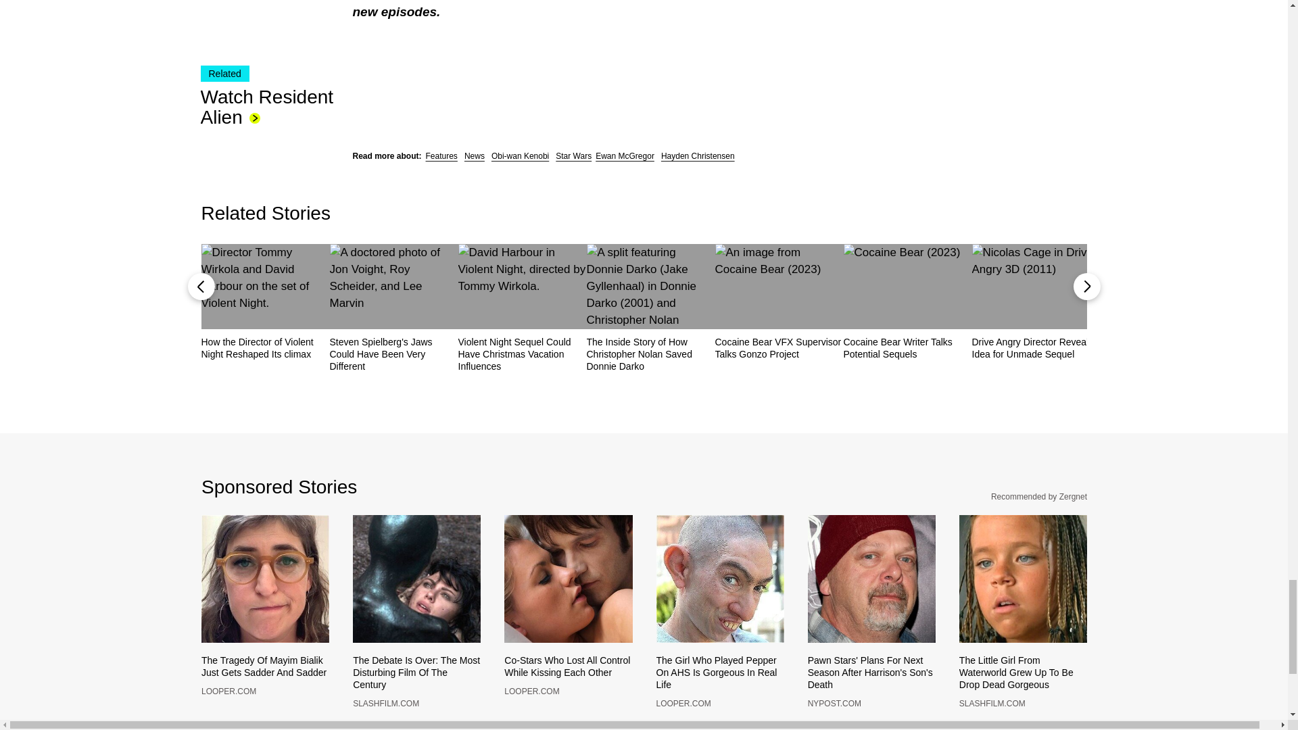 The image size is (1298, 730). What do you see at coordinates (573, 155) in the screenshot?
I see `Star Wars` at bounding box center [573, 155].